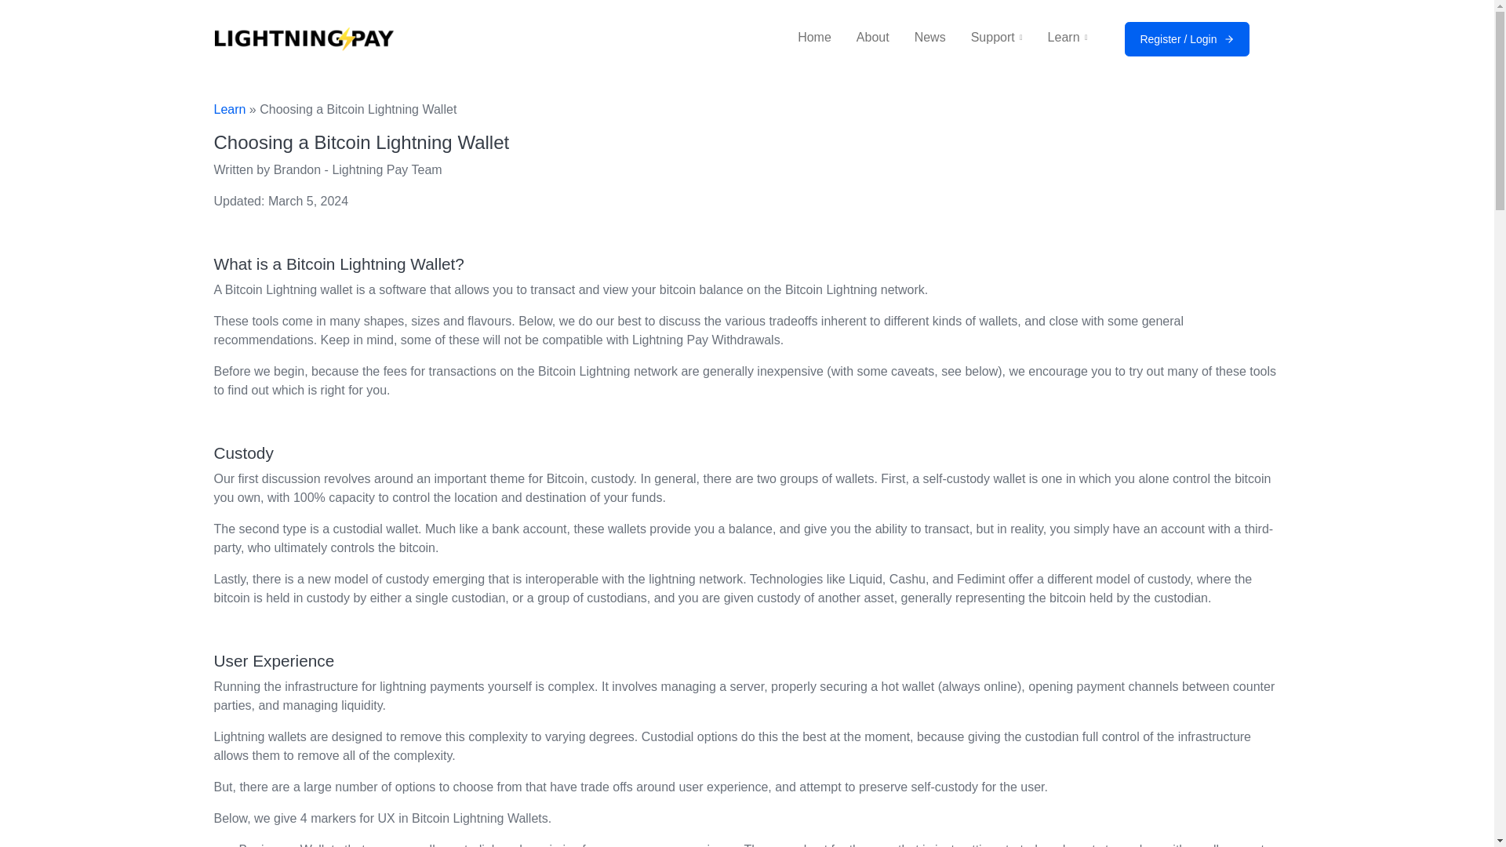 Image resolution: width=1506 pixels, height=847 pixels. What do you see at coordinates (814, 38) in the screenshot?
I see `Home` at bounding box center [814, 38].